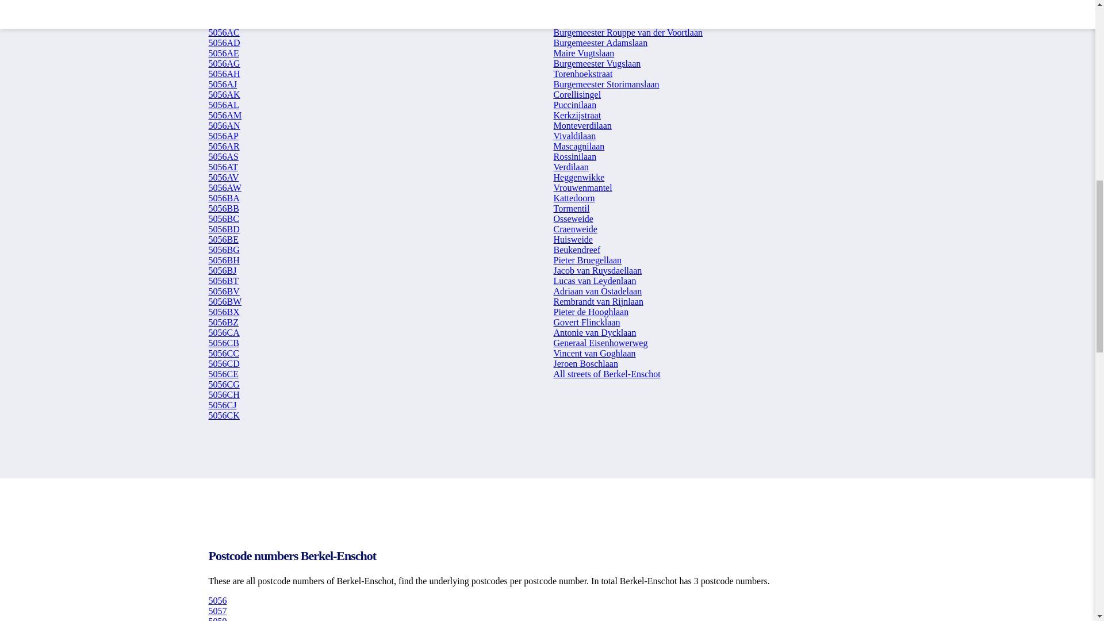  I want to click on 5056AV, so click(223, 177).